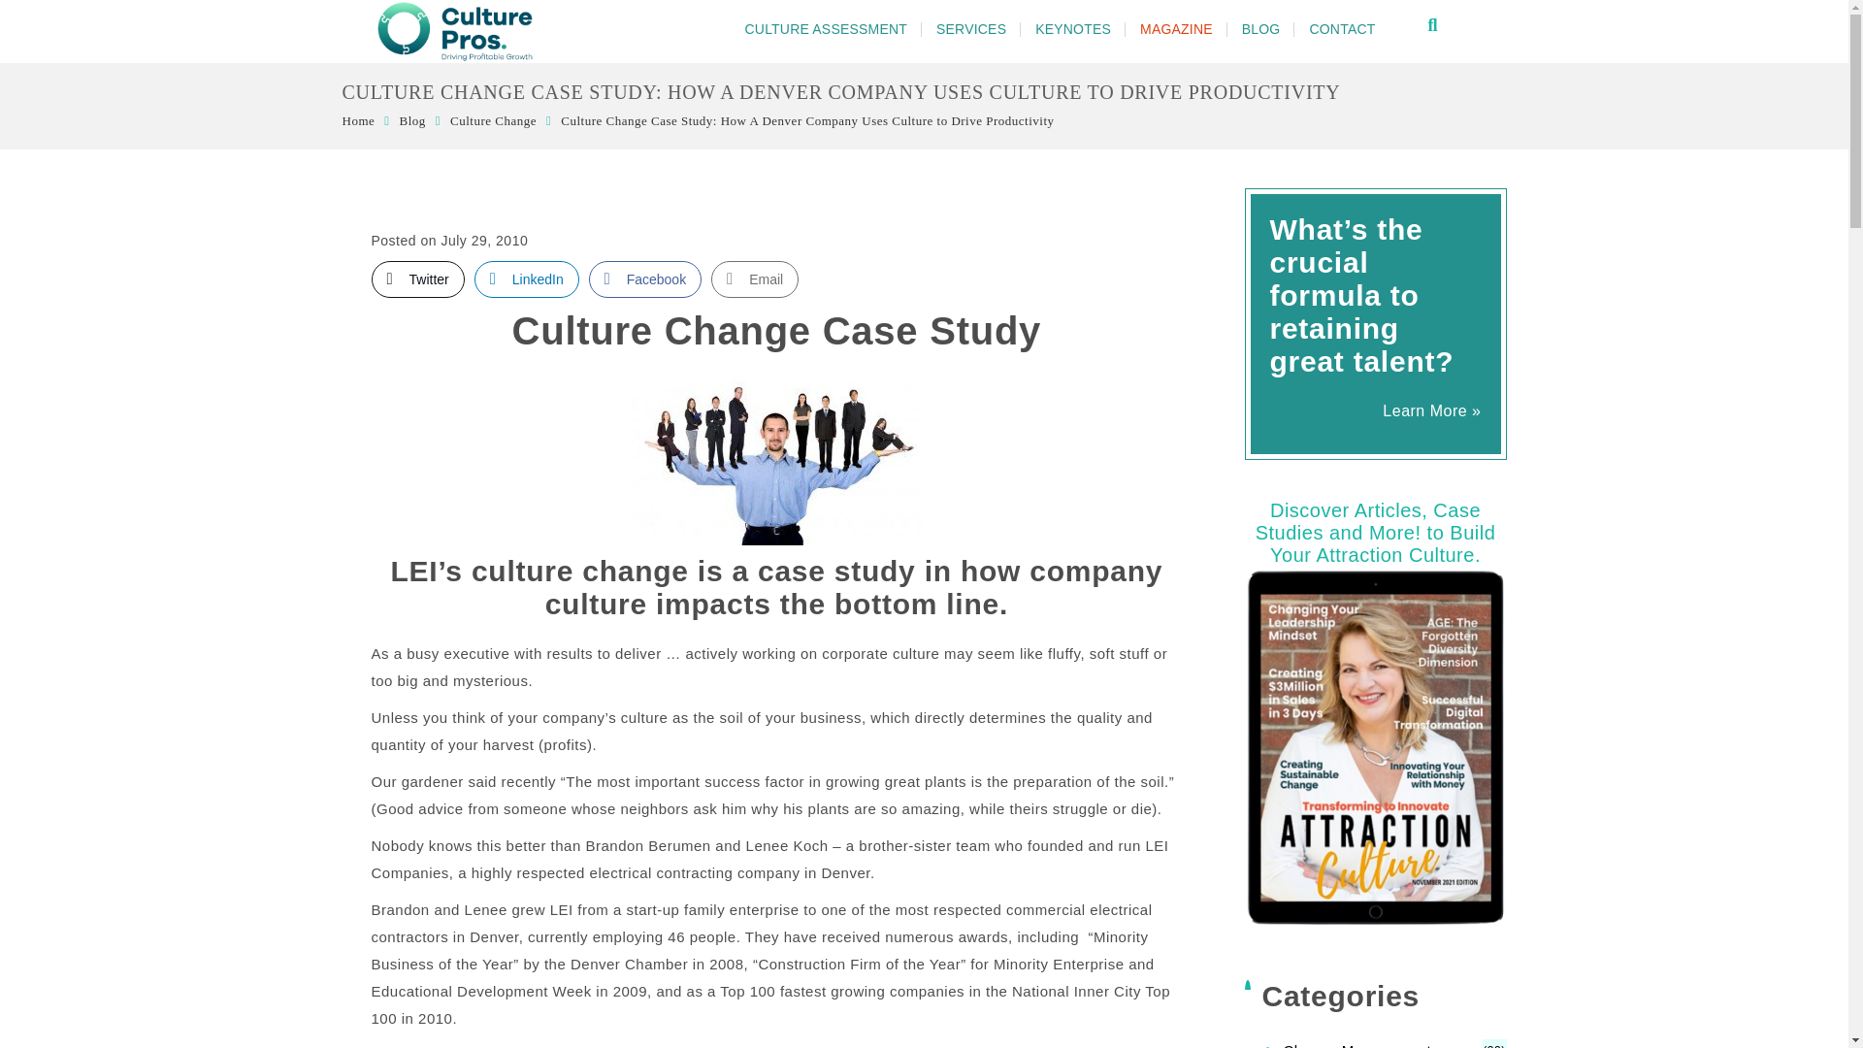 This screenshot has width=1863, height=1048. What do you see at coordinates (971, 29) in the screenshot?
I see `SERVICES` at bounding box center [971, 29].